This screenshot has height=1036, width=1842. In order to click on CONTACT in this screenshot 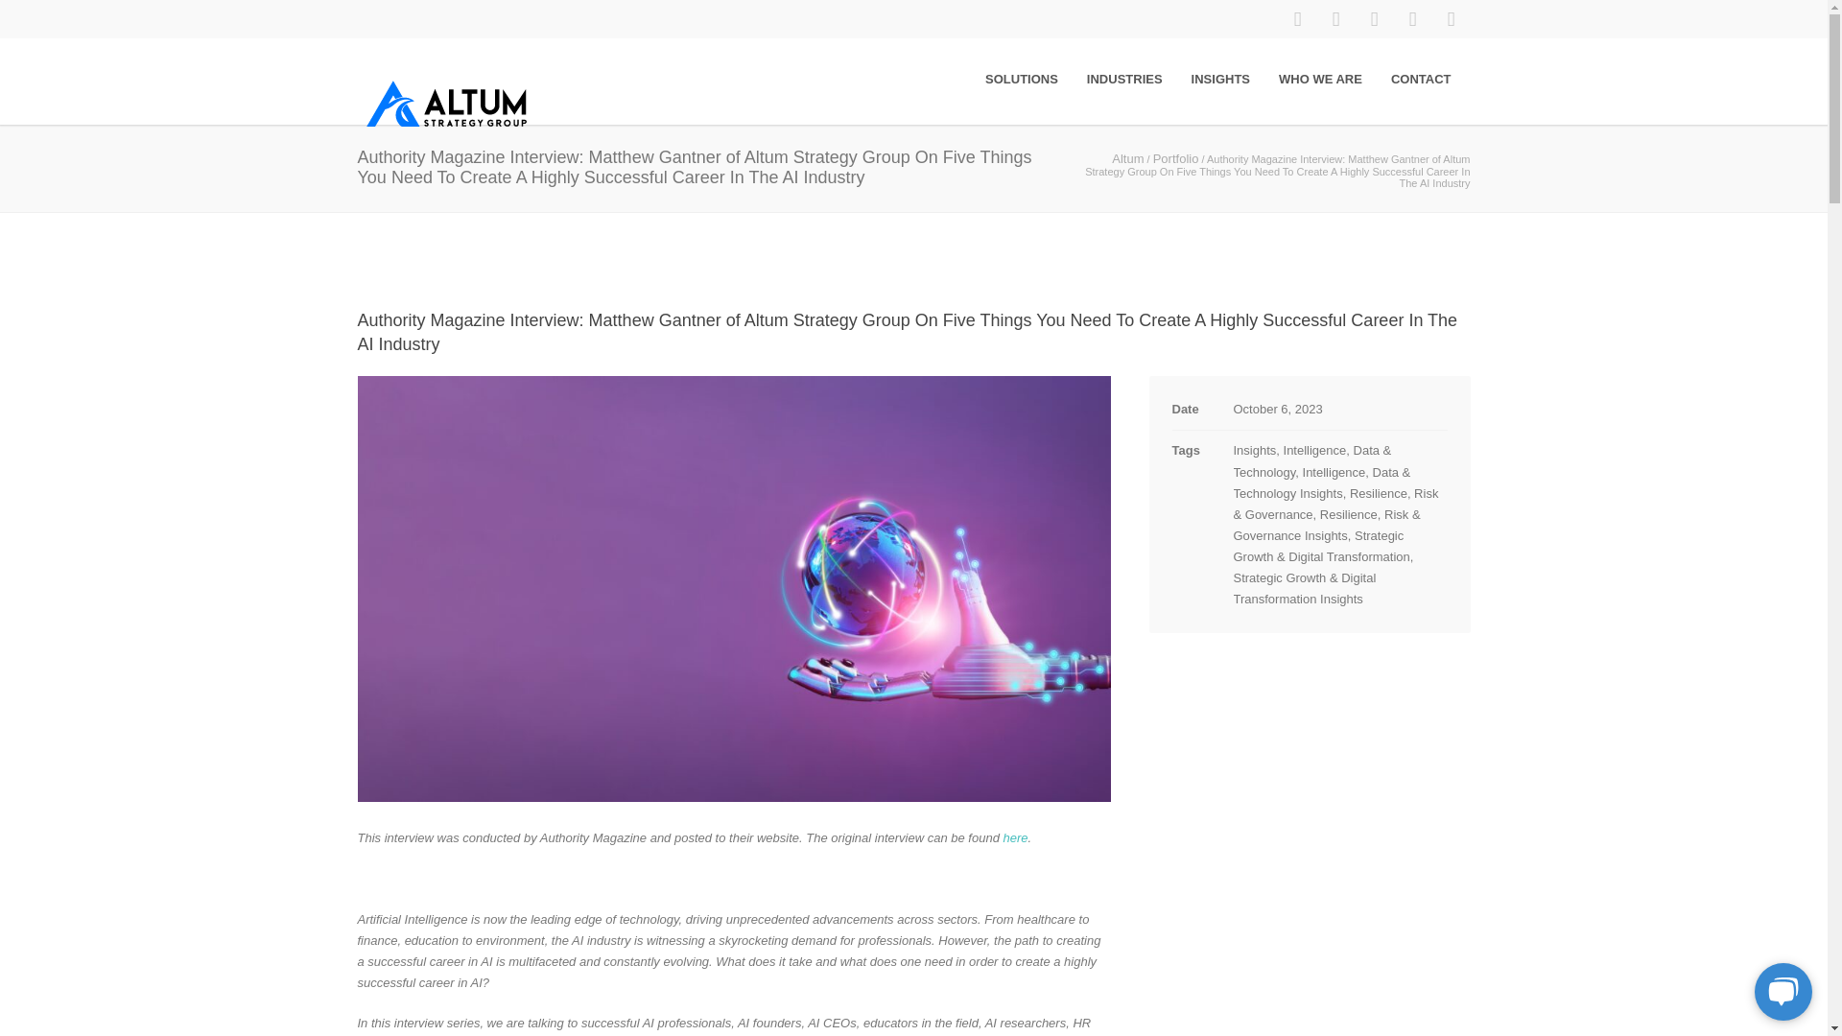, I will do `click(1421, 79)`.